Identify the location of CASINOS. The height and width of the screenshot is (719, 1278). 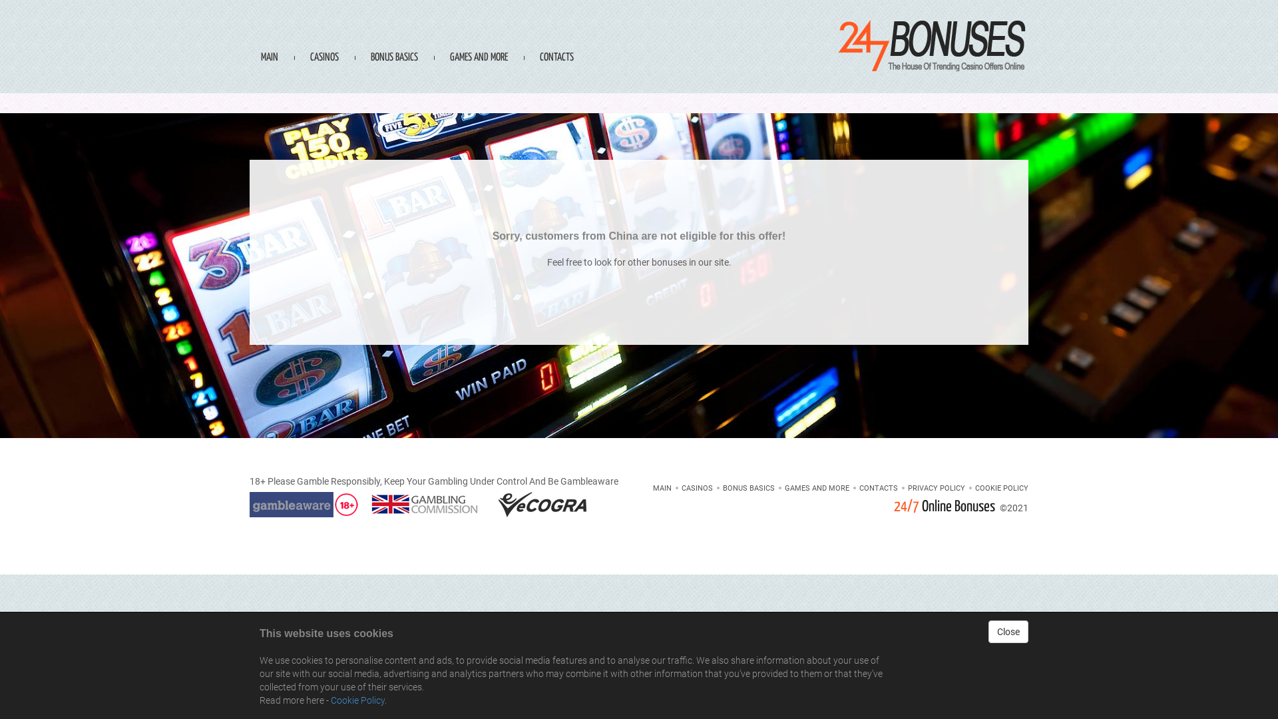
(325, 36).